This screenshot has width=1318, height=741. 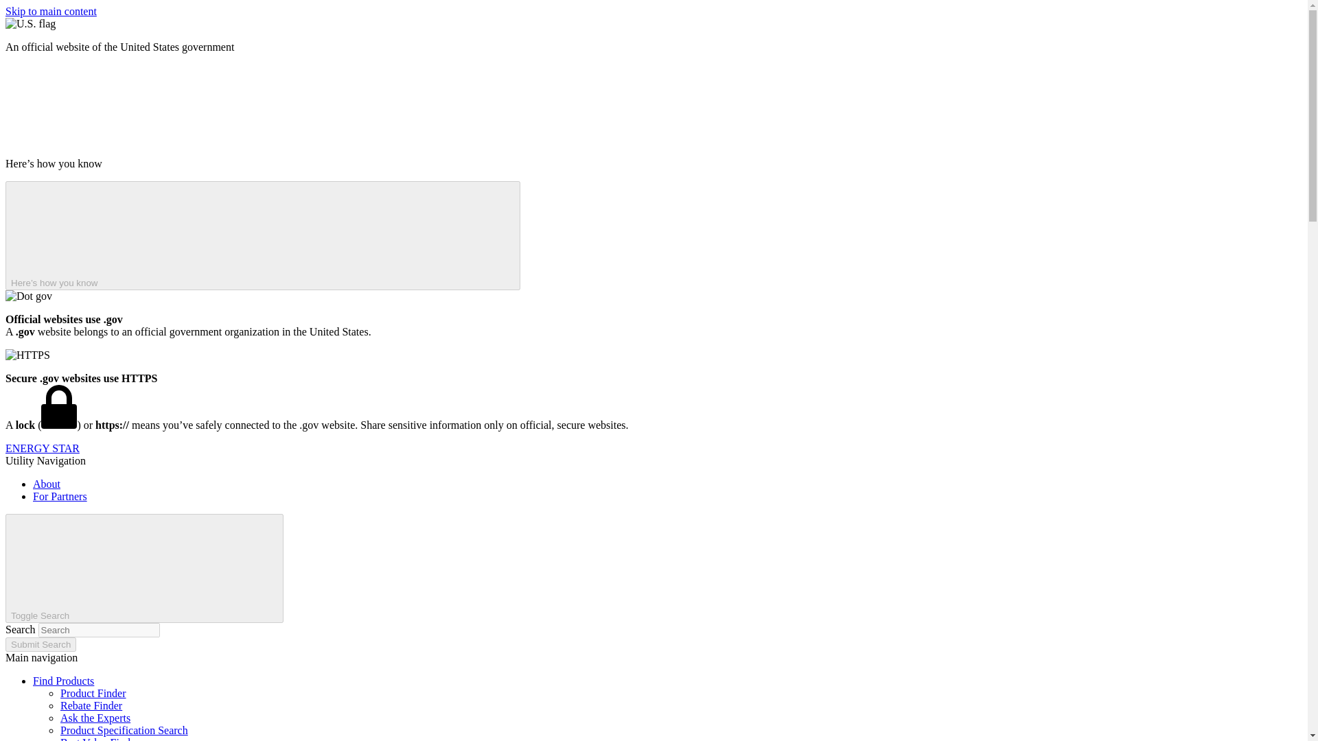 What do you see at coordinates (93, 693) in the screenshot?
I see `Product Finder` at bounding box center [93, 693].